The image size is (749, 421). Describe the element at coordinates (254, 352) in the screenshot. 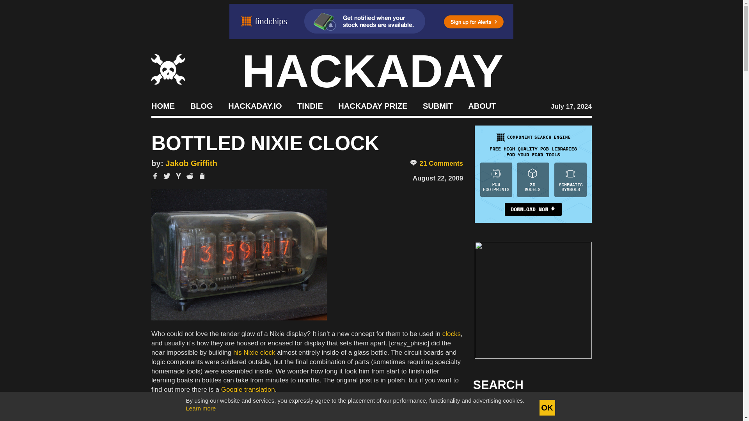

I see `his Nixie clock` at that location.